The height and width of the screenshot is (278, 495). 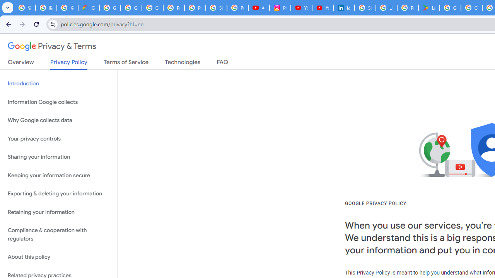 What do you see at coordinates (471, 8) in the screenshot?
I see `Google Workspace - Specific Terms` at bounding box center [471, 8].